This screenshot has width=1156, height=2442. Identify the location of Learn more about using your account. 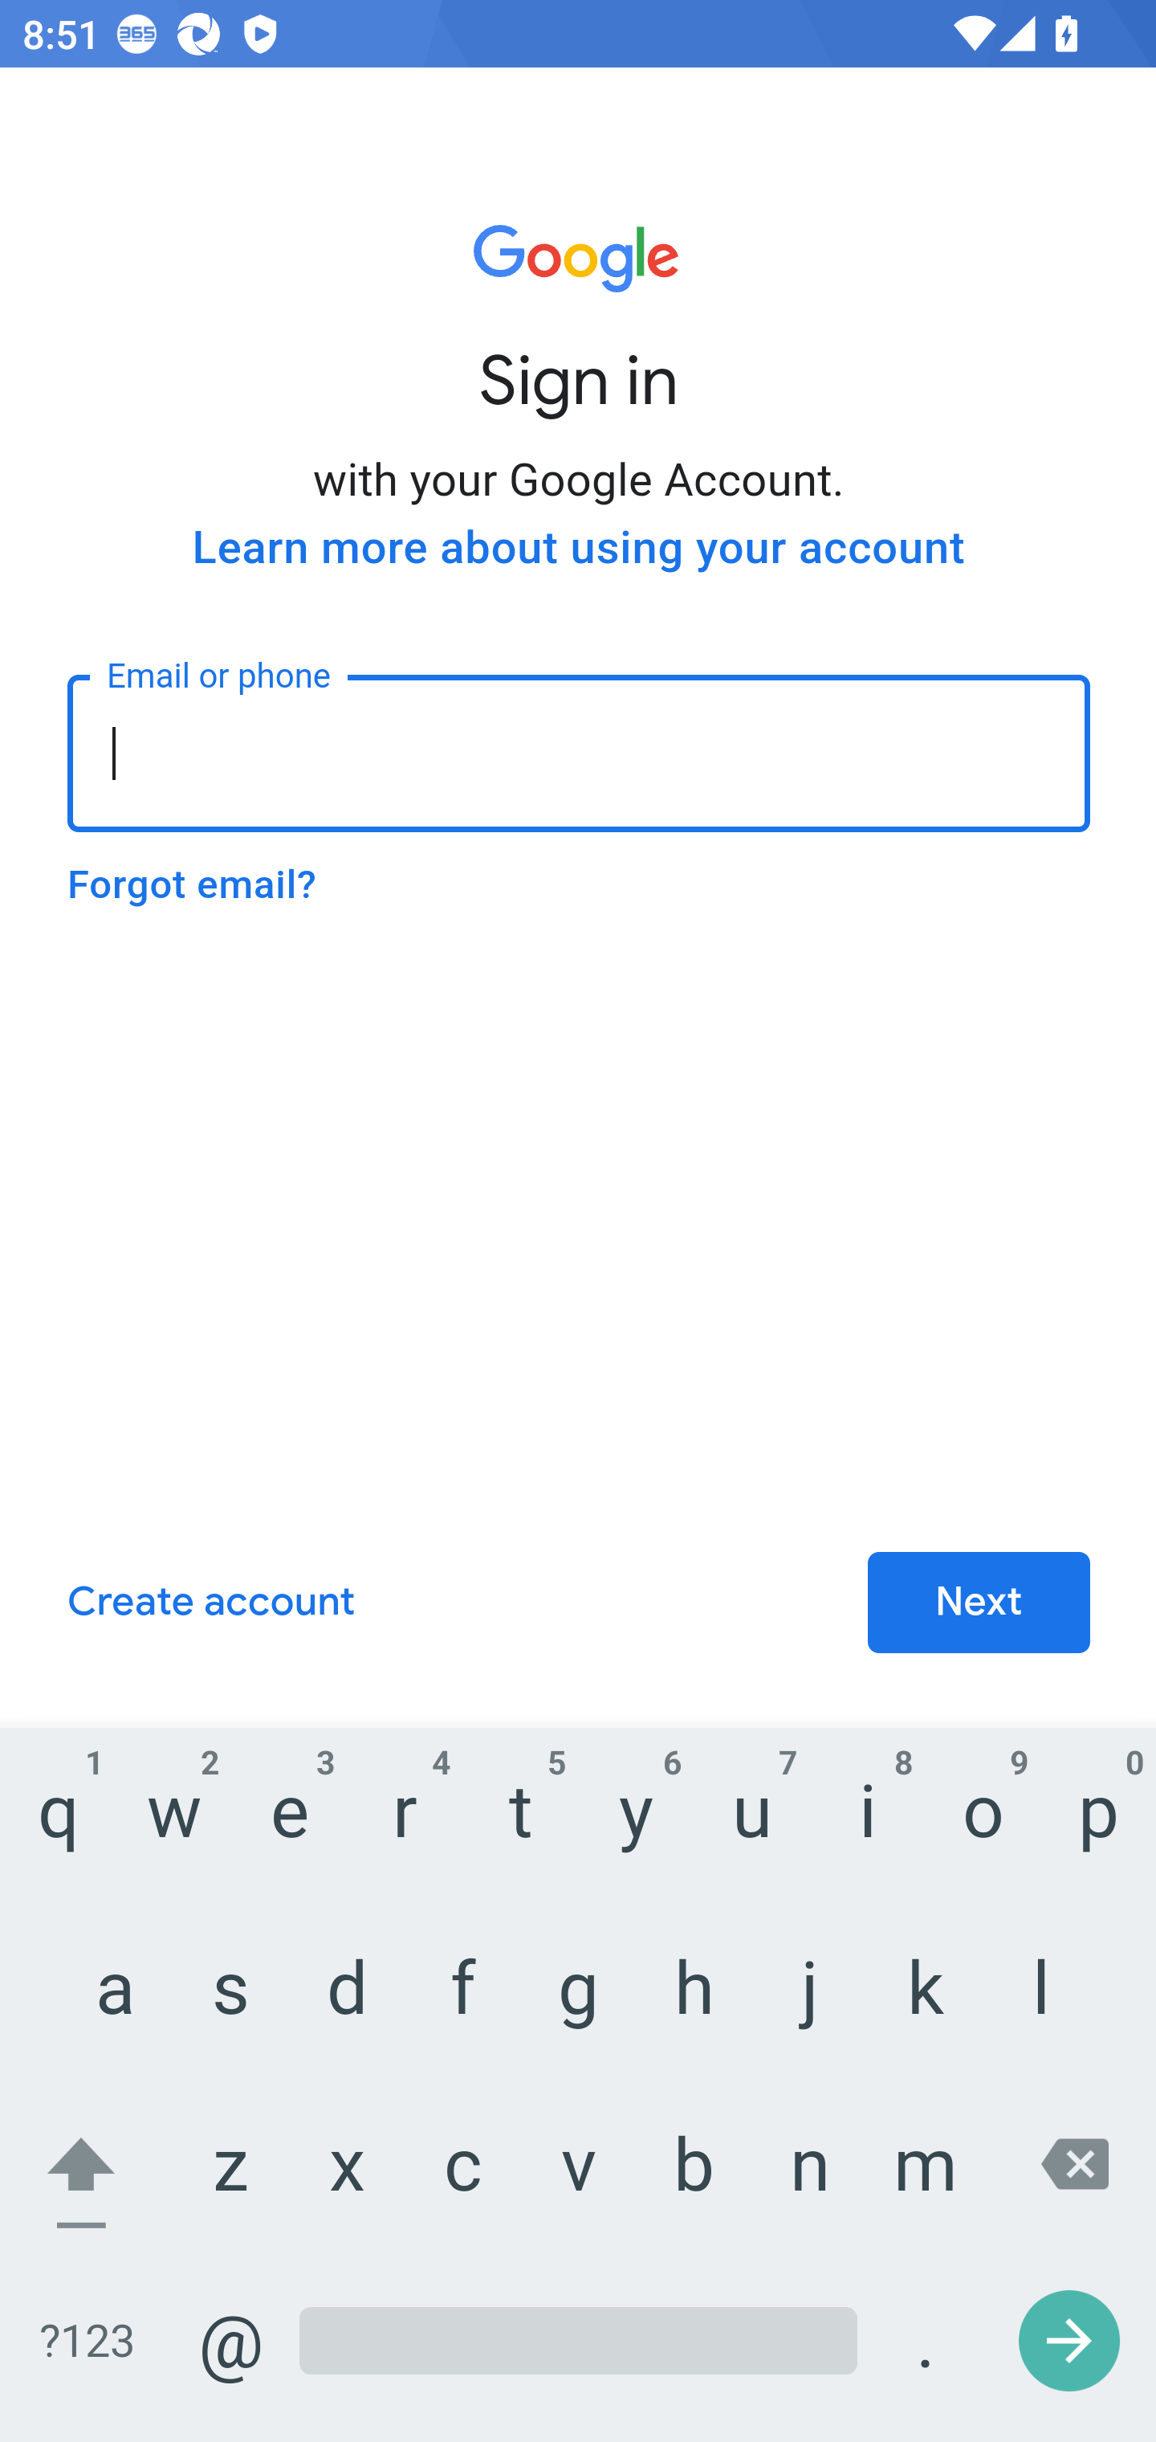
(578, 548).